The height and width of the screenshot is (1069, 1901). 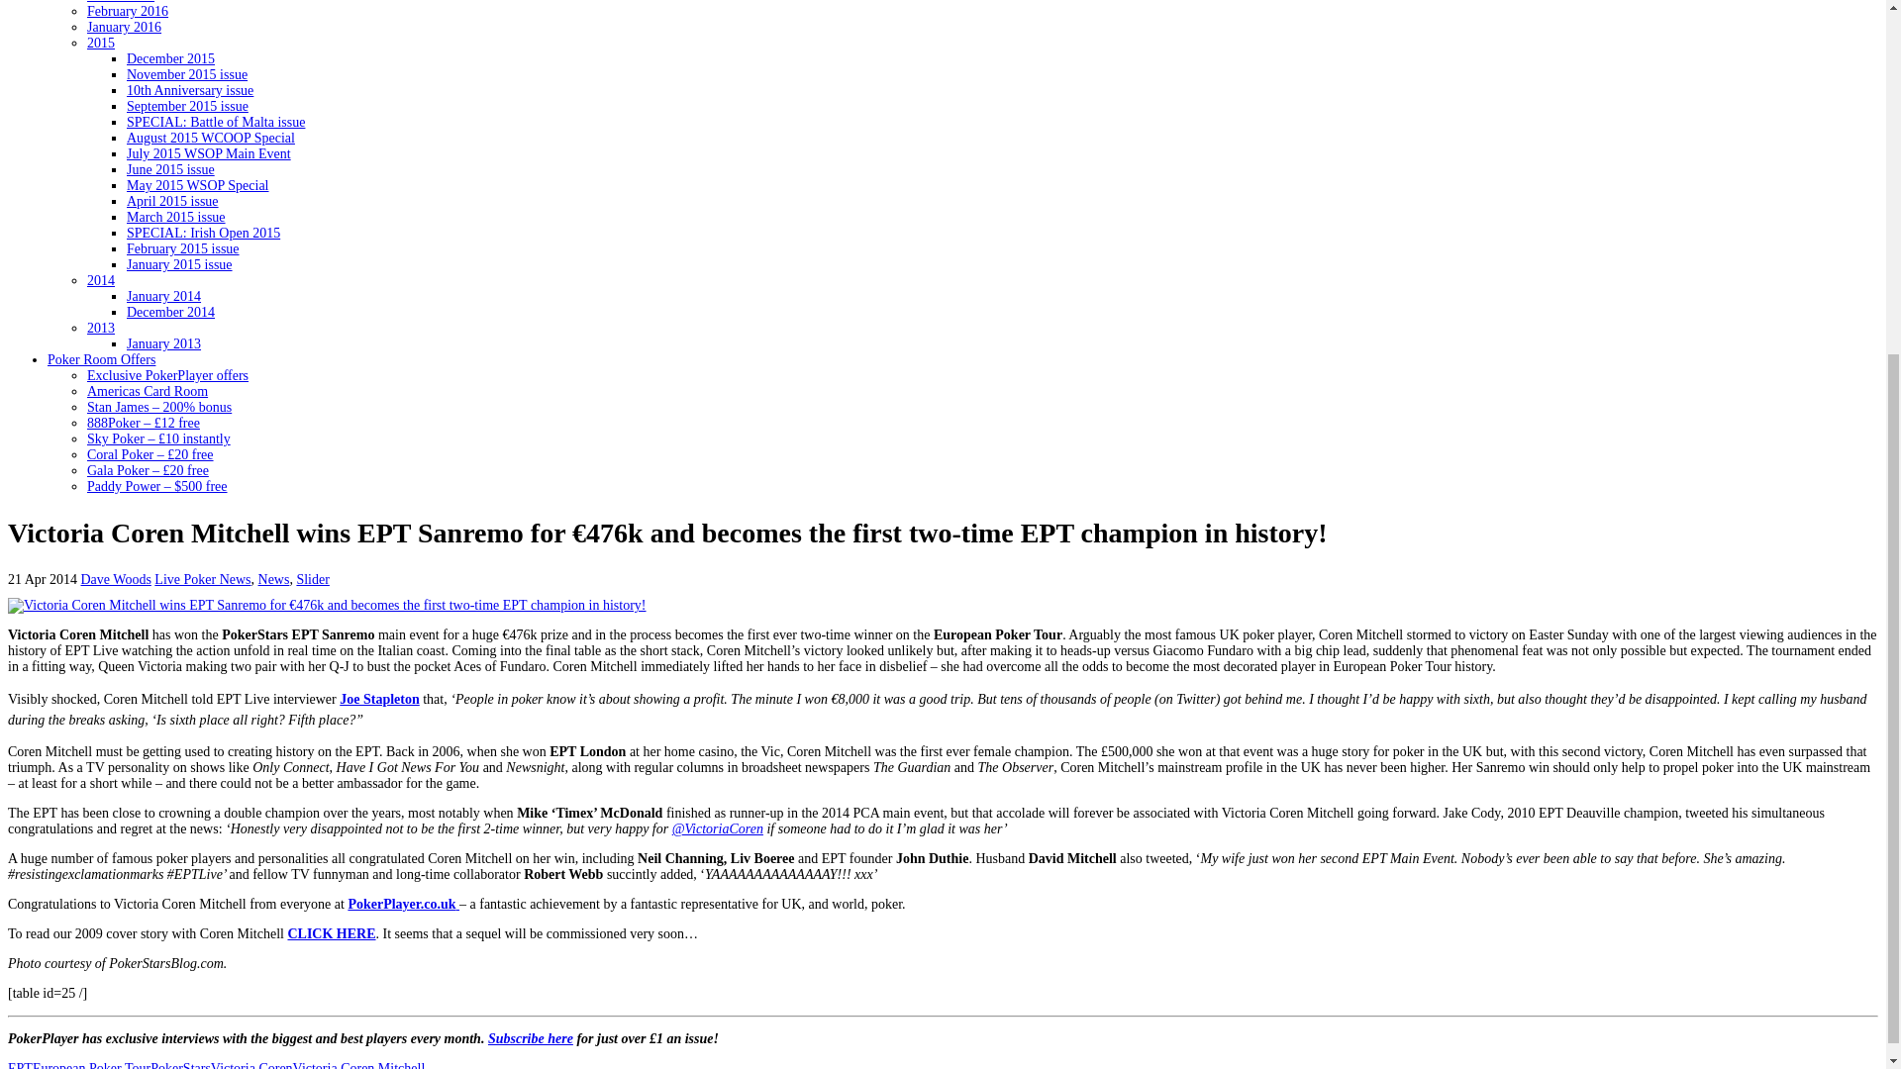 What do you see at coordinates (121, 2) in the screenshot?
I see `March 2016` at bounding box center [121, 2].